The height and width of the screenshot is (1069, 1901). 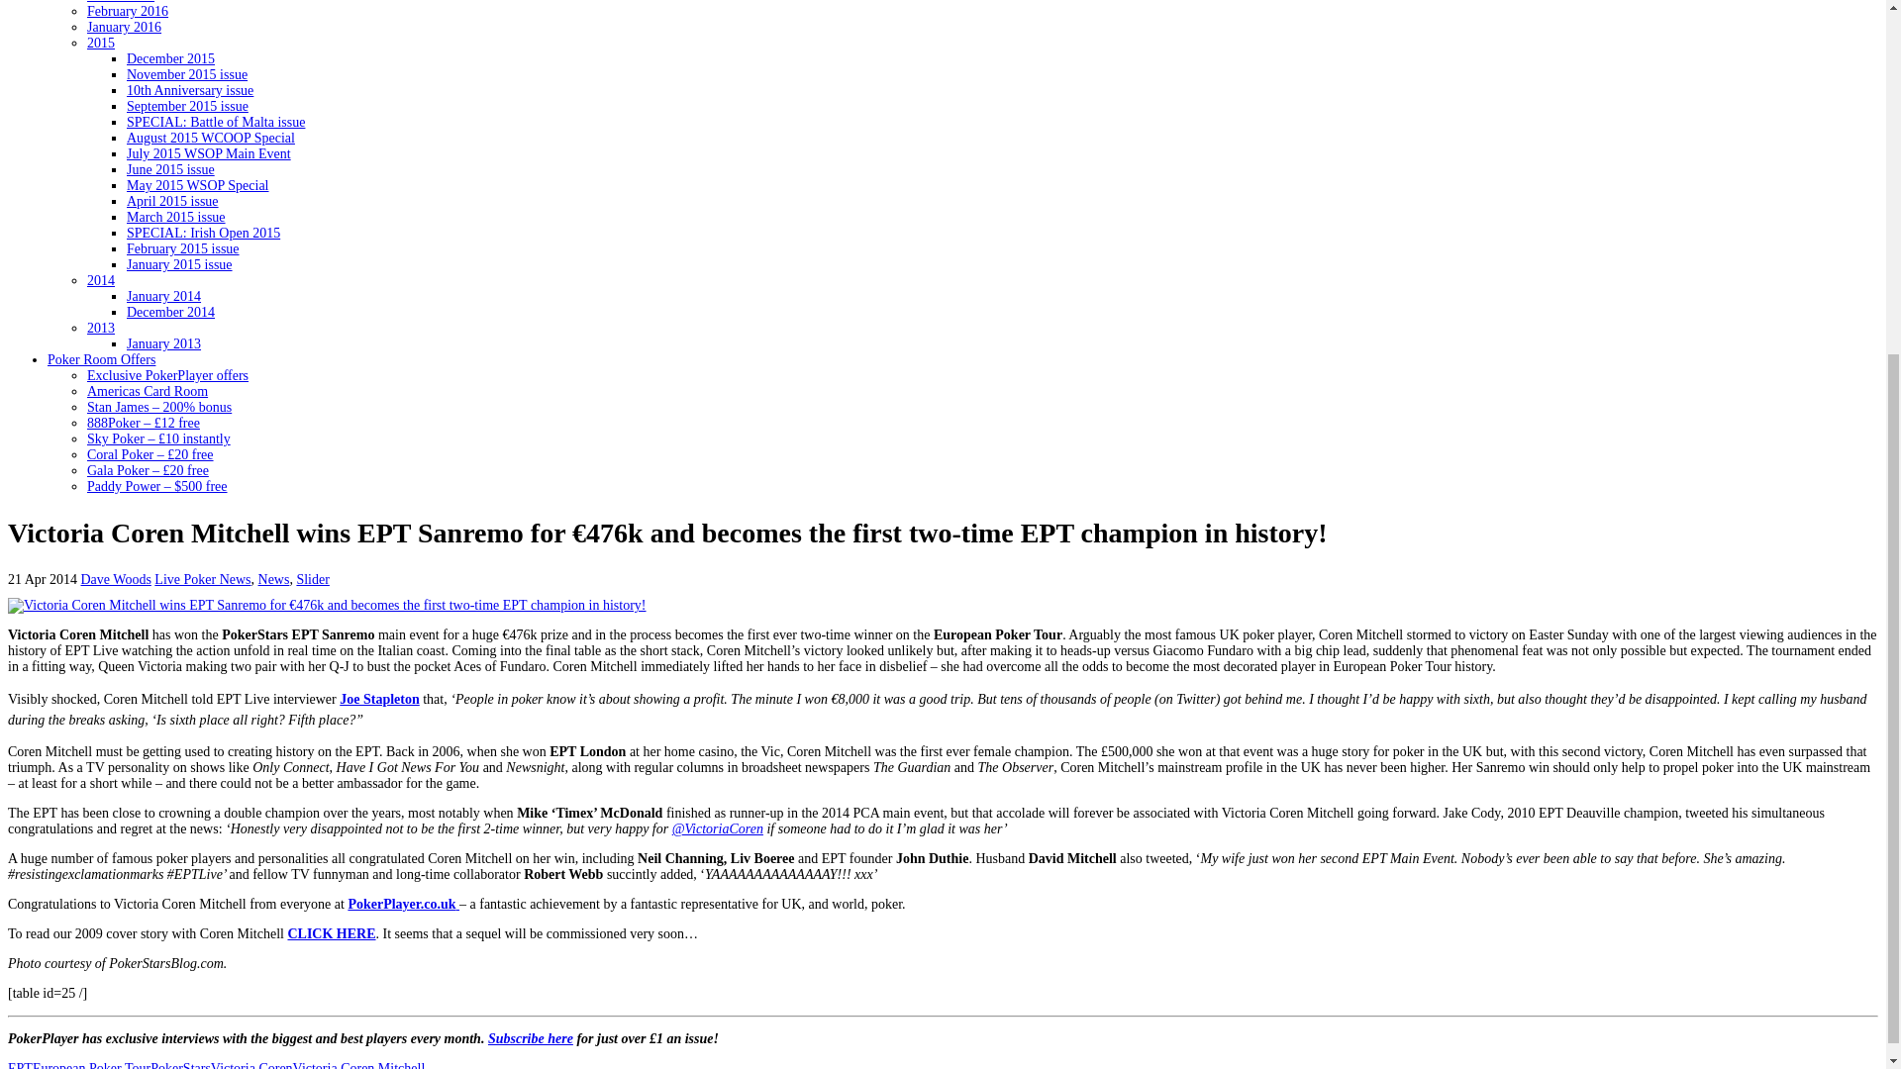 What do you see at coordinates (121, 2) in the screenshot?
I see `March 2016` at bounding box center [121, 2].